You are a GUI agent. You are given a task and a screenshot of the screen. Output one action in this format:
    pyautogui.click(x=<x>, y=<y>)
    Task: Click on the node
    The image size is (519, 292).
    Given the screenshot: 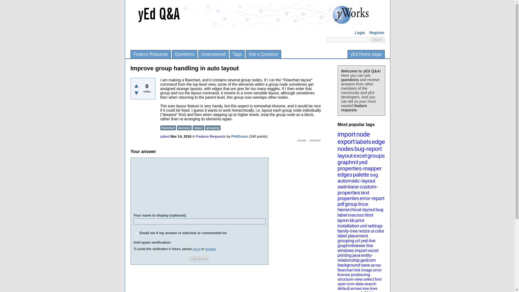 What is the action you would take?
    pyautogui.click(x=363, y=134)
    